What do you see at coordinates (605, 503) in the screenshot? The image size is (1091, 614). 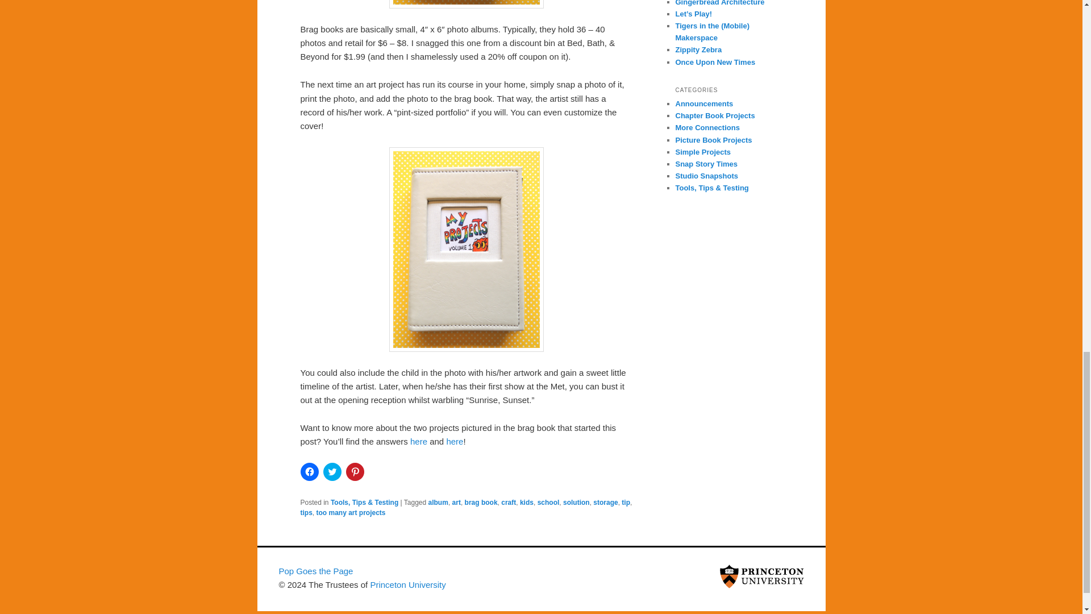 I see `storage` at bounding box center [605, 503].